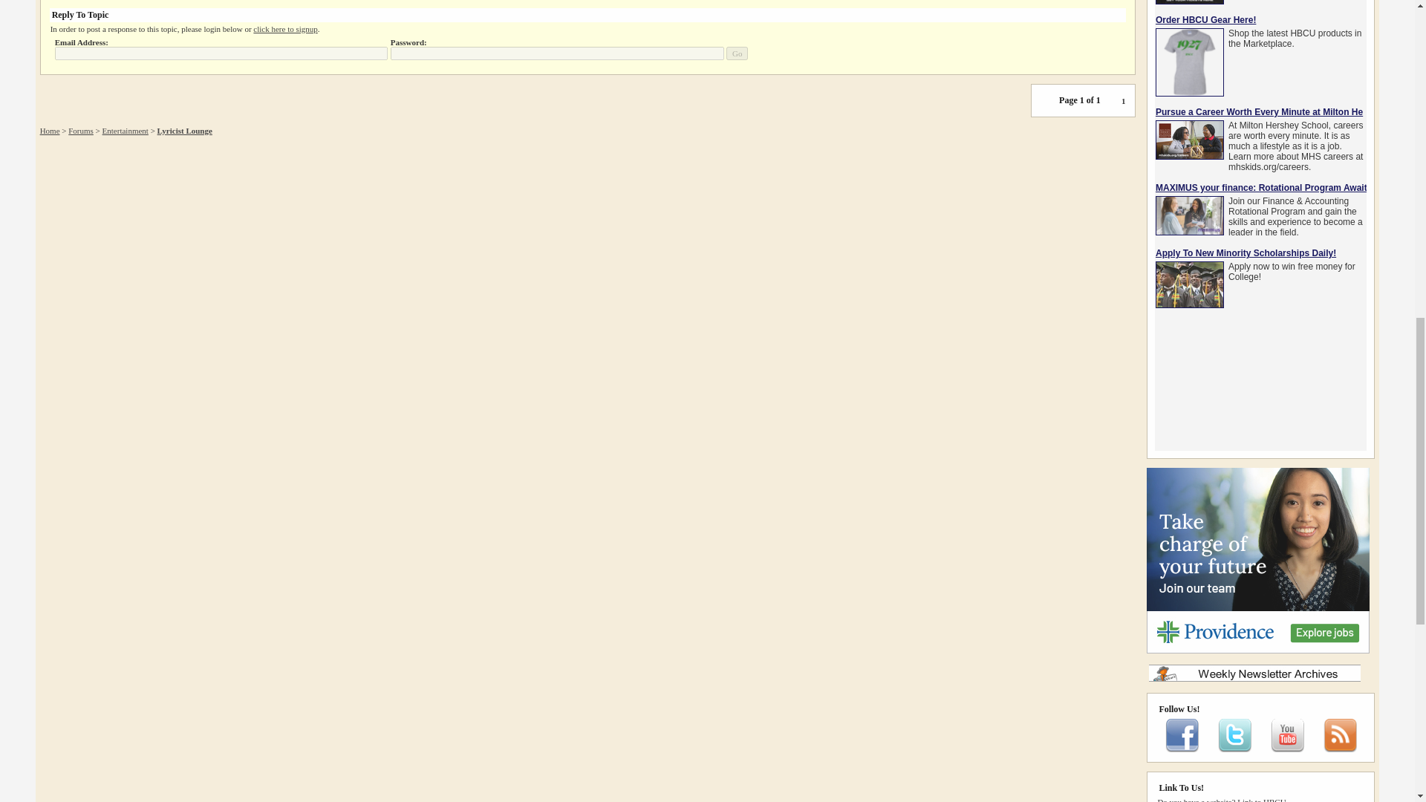 This screenshot has width=1426, height=802. What do you see at coordinates (1234, 749) in the screenshot?
I see `Follow us on Twitter!` at bounding box center [1234, 749].